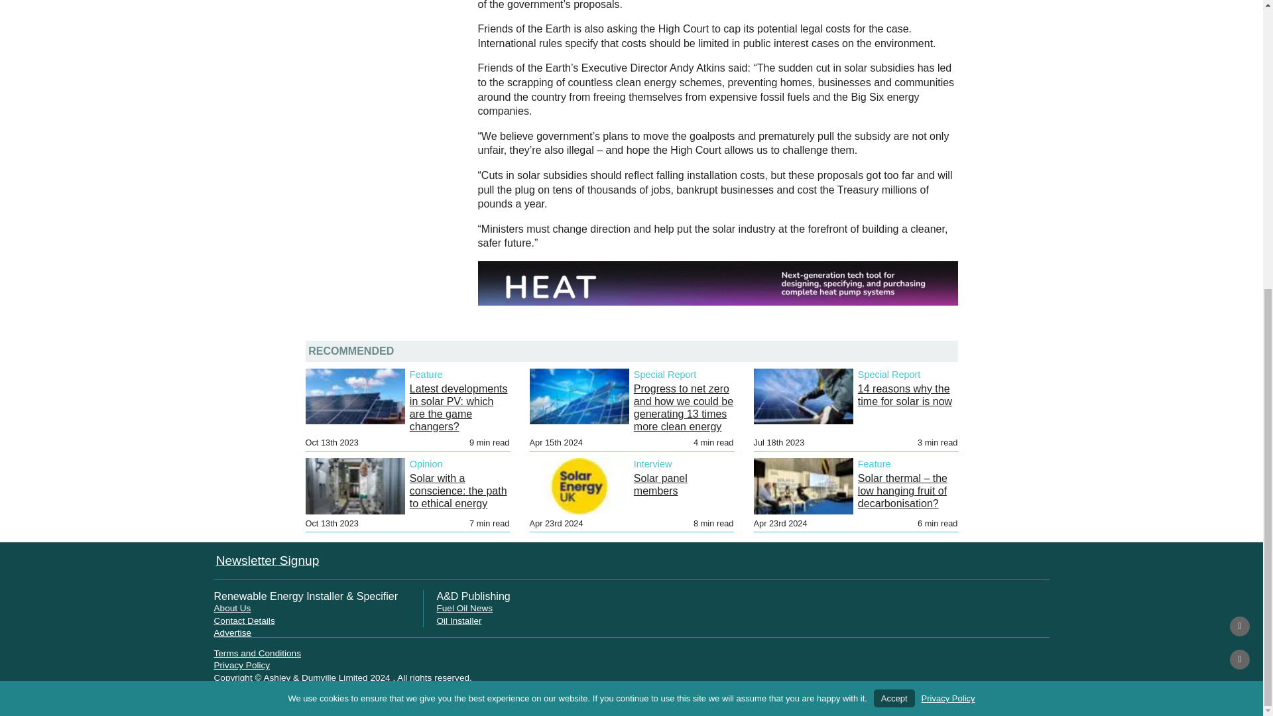 This screenshot has width=1273, height=716. Describe the element at coordinates (458, 491) in the screenshot. I see `Solar with a conscience: the path to ethical energy` at that location.